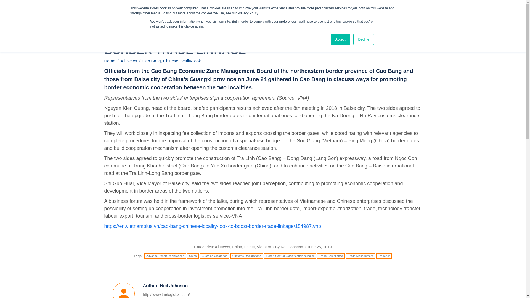  I want to click on View all posts by Neil Johnson, so click(290, 247).